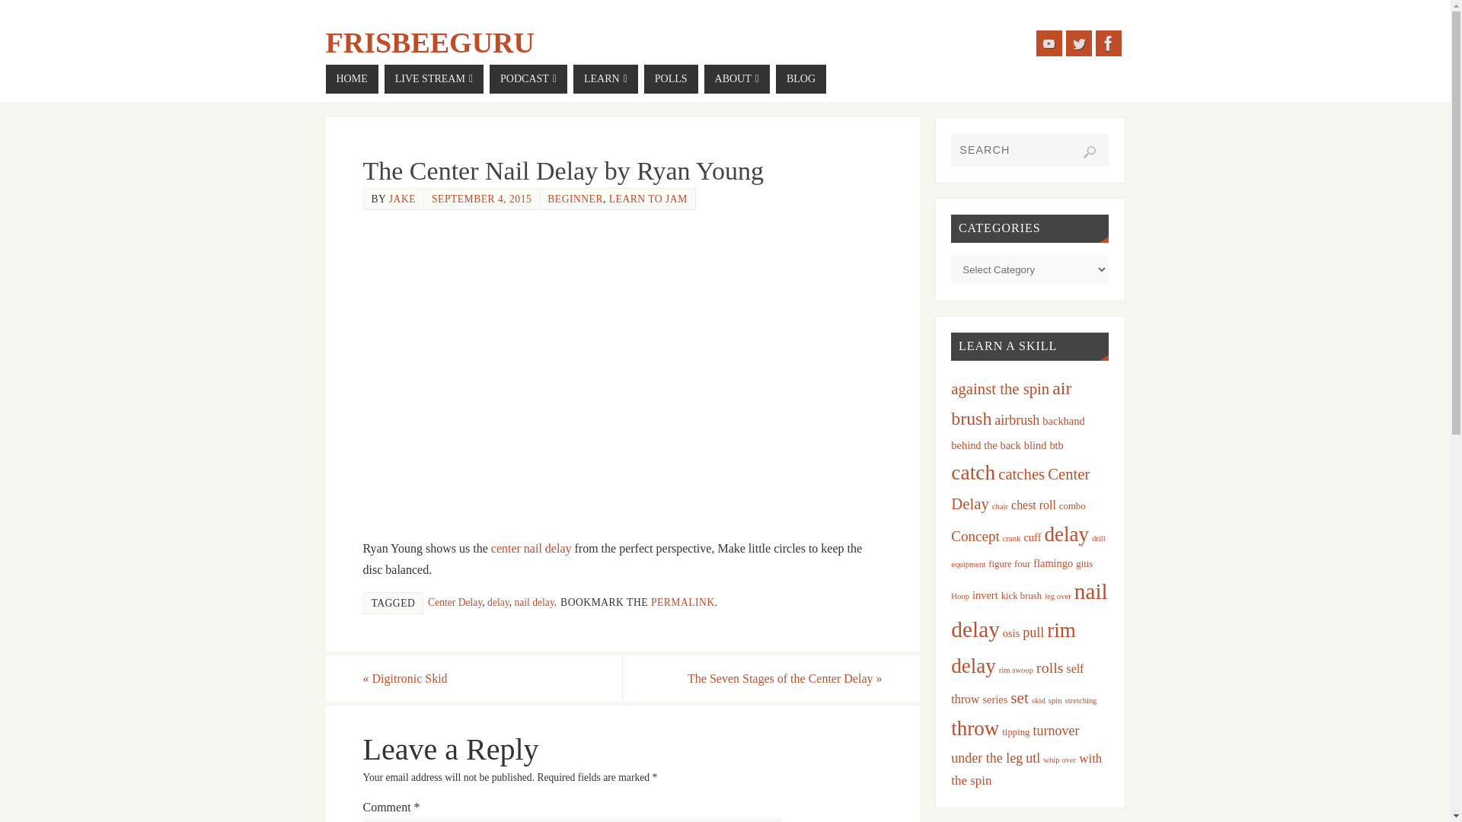  What do you see at coordinates (801, 79) in the screenshot?
I see `BLOG` at bounding box center [801, 79].